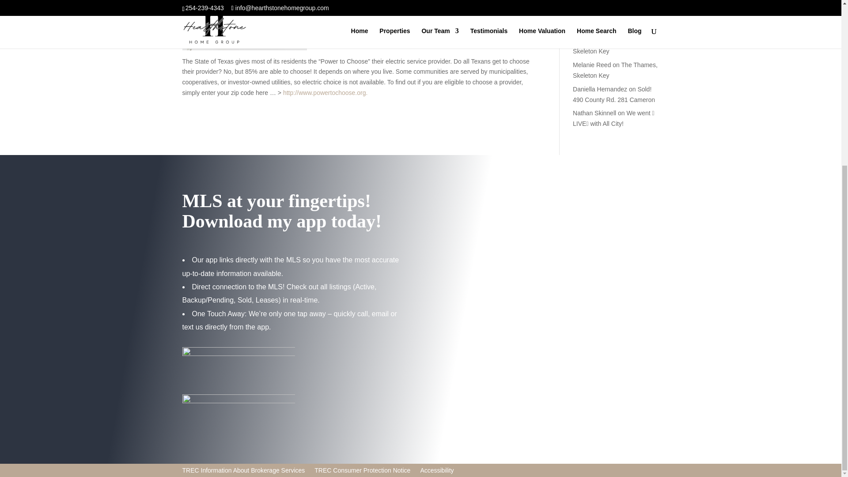 The height and width of the screenshot is (477, 848). What do you see at coordinates (238, 364) in the screenshot?
I see `App-Store-Download` at bounding box center [238, 364].